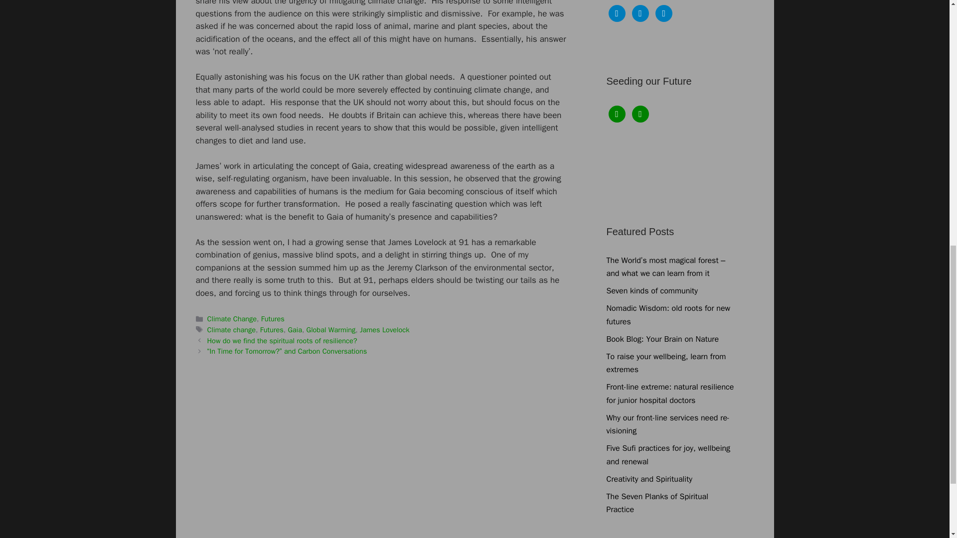  Describe the element at coordinates (295, 330) in the screenshot. I see `Gaia` at that location.